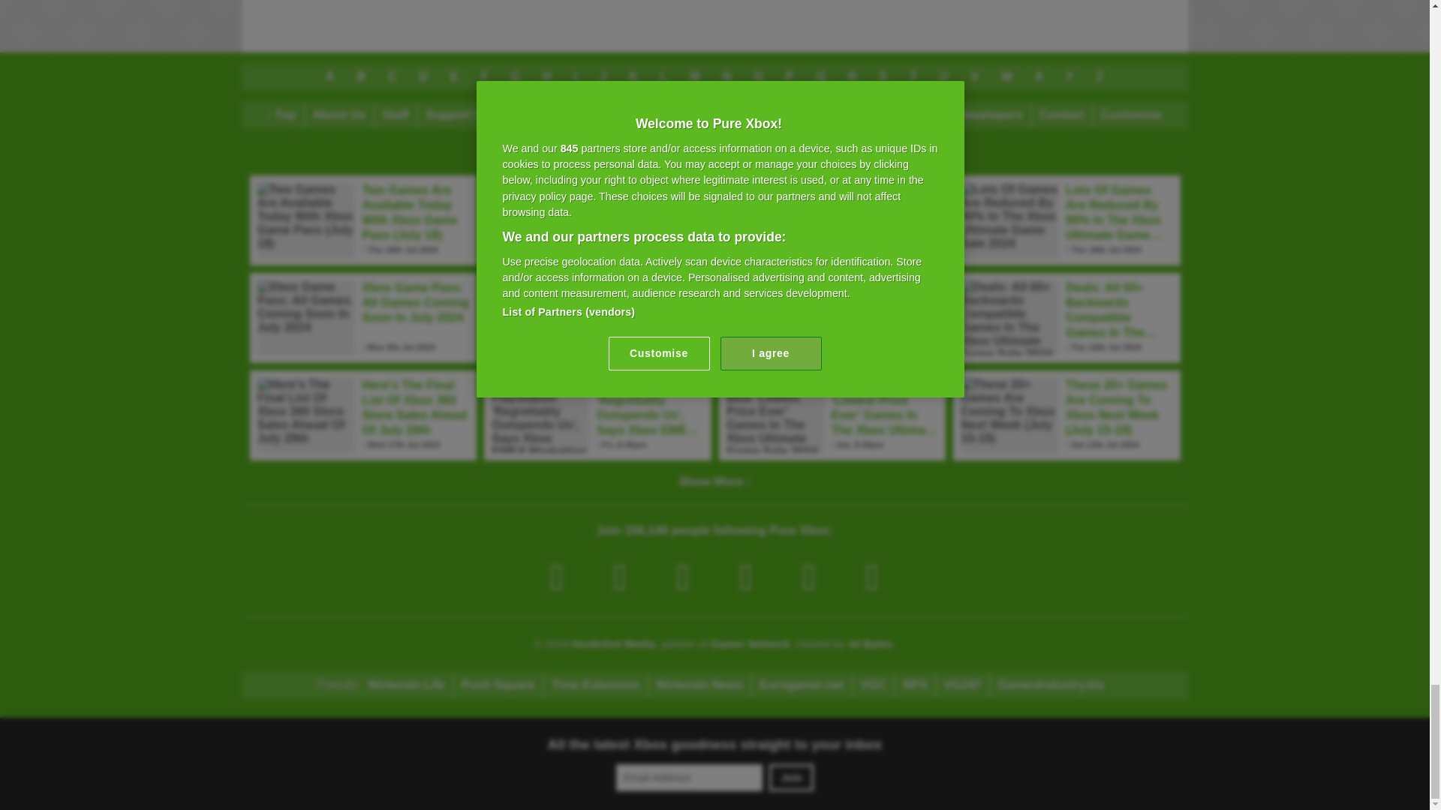  Describe the element at coordinates (791, 778) in the screenshot. I see `Join` at that location.